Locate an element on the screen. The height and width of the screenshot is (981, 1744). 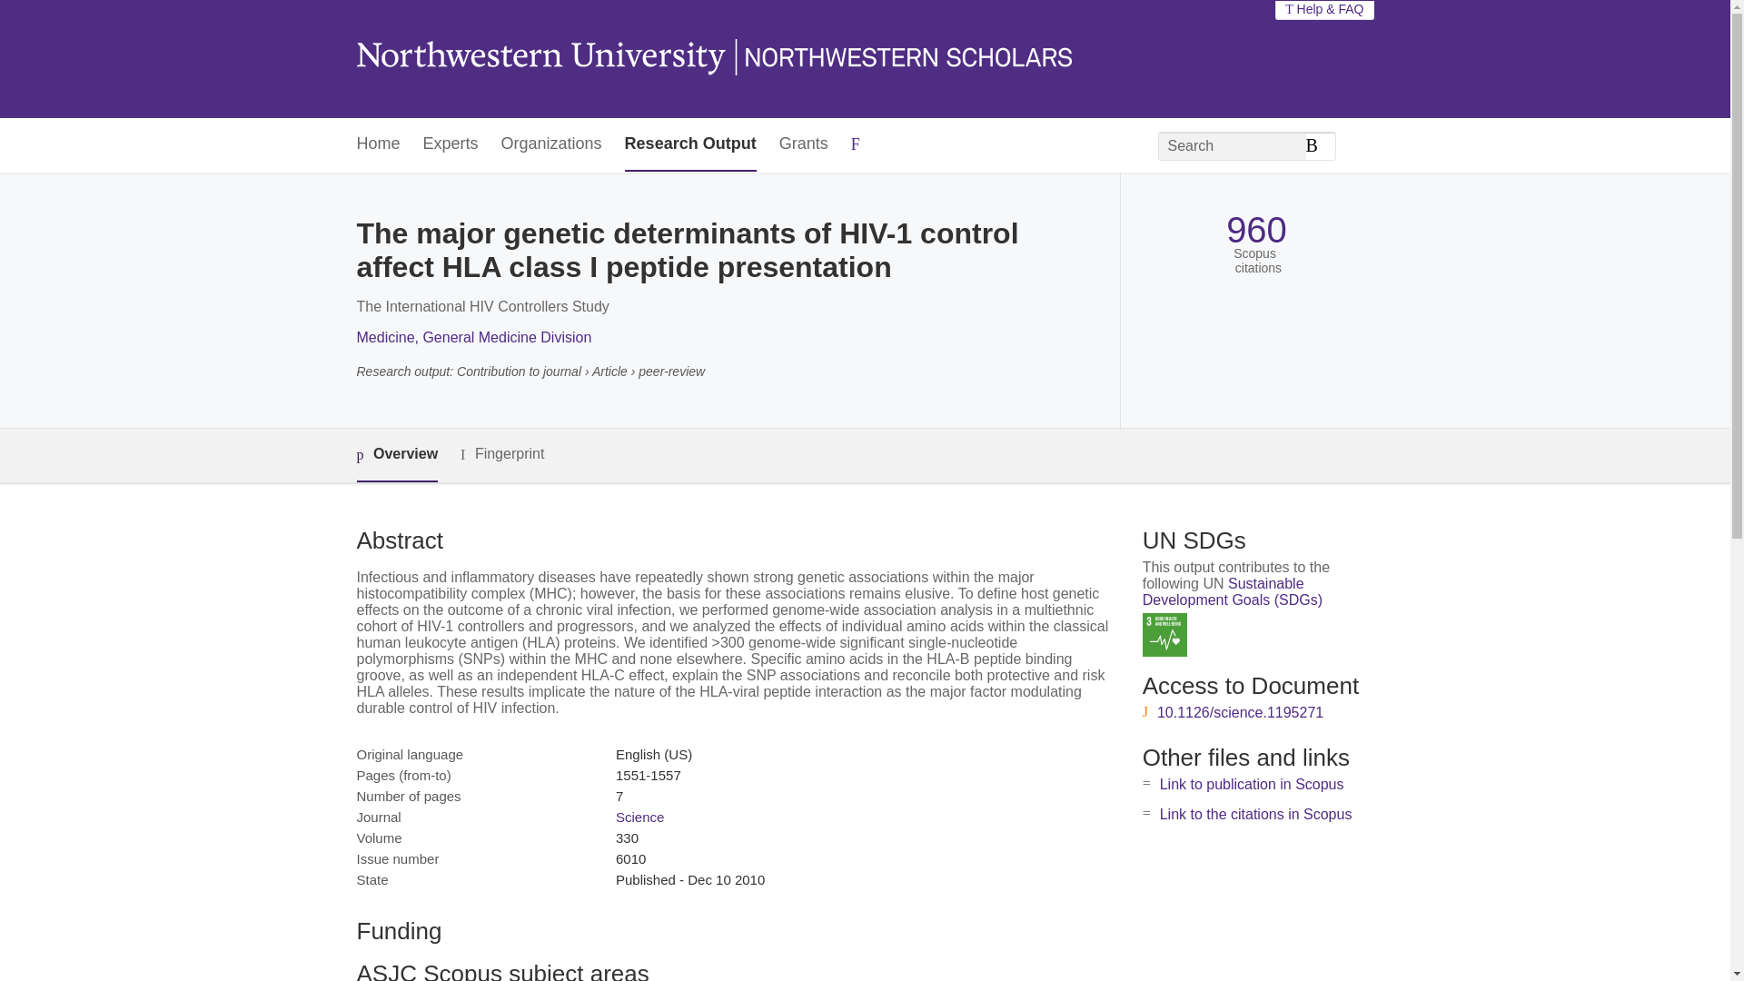
Medicine, General Medicine Division is located at coordinates (472, 337).